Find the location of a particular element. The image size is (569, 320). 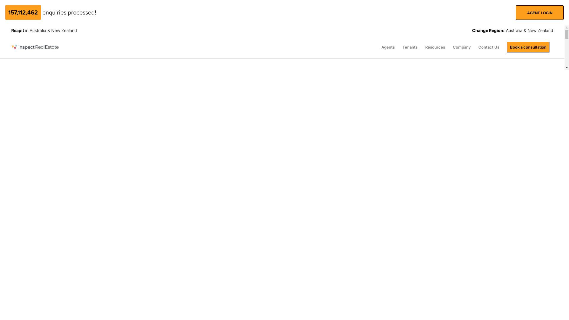

AGENT LOGIN is located at coordinates (540, 12).